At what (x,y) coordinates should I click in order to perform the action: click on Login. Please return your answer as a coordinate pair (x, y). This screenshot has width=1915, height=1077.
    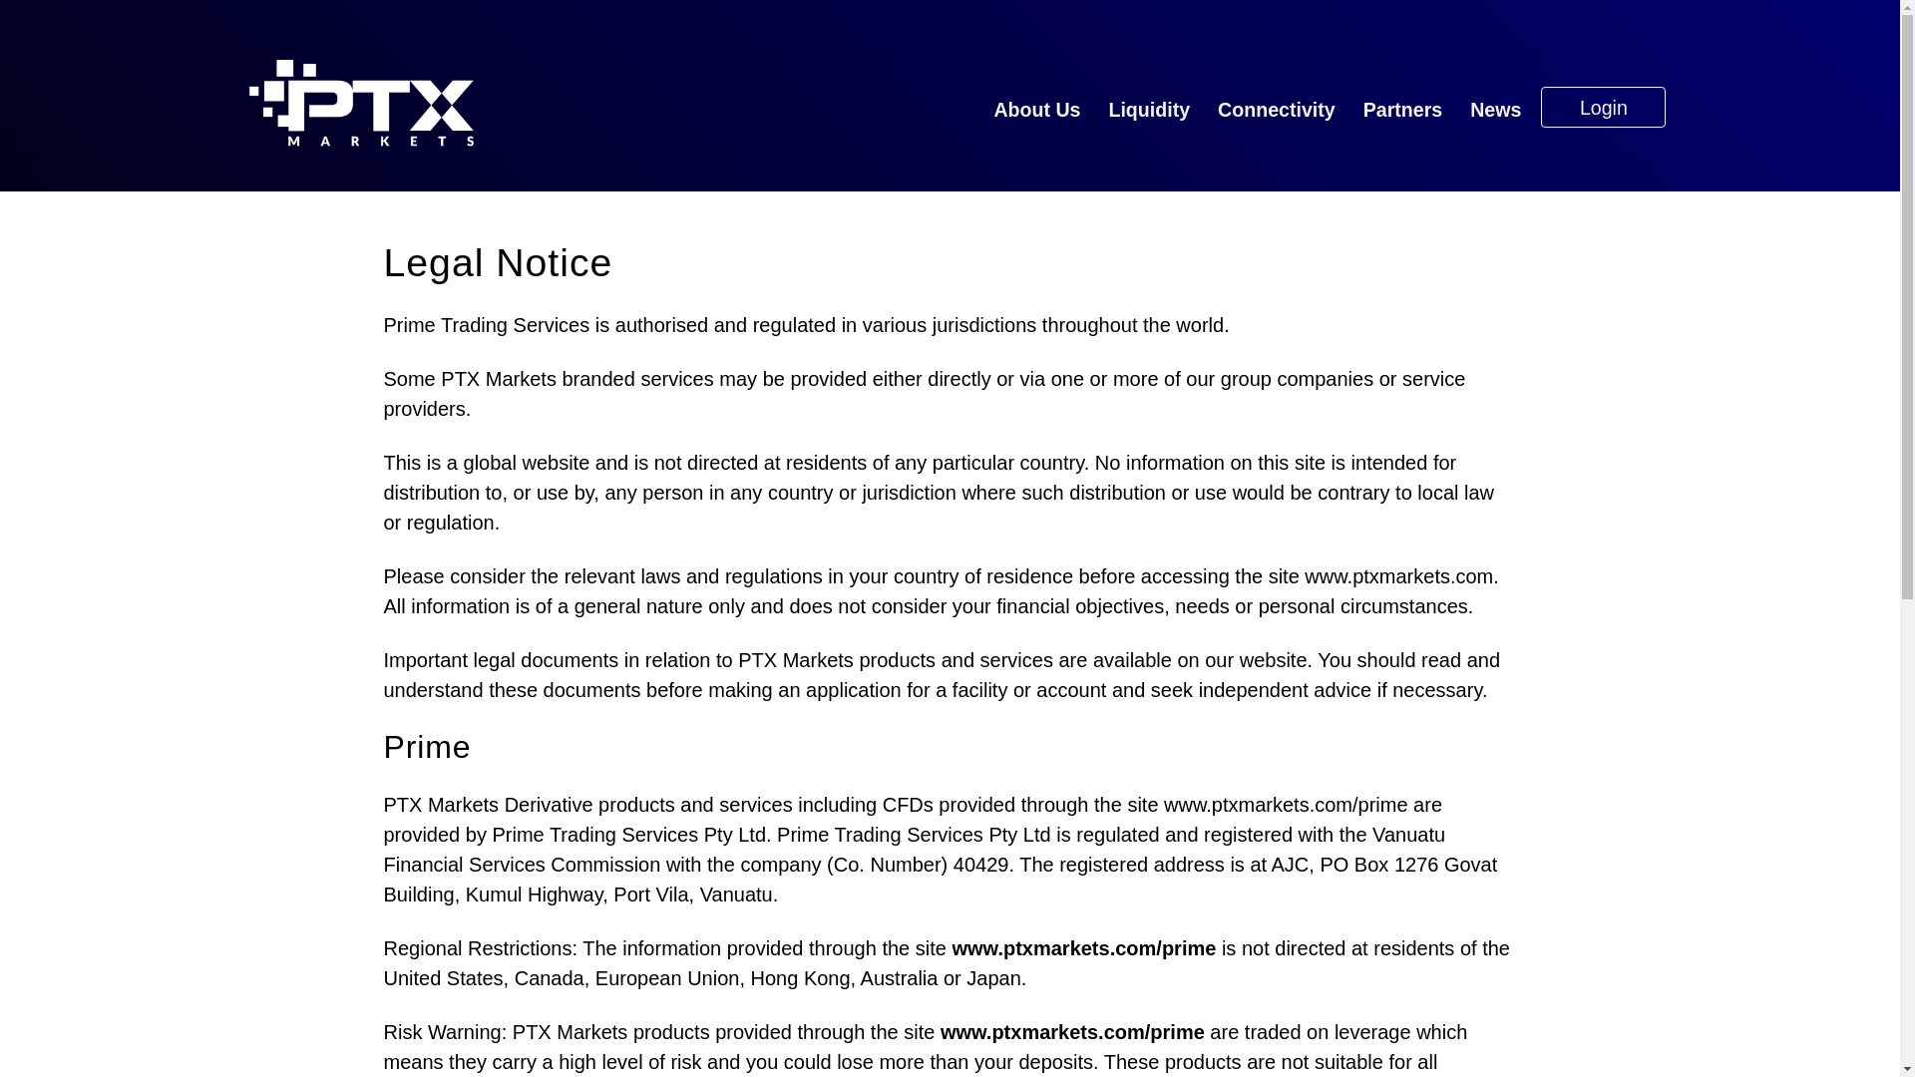
    Looking at the image, I should click on (1604, 108).